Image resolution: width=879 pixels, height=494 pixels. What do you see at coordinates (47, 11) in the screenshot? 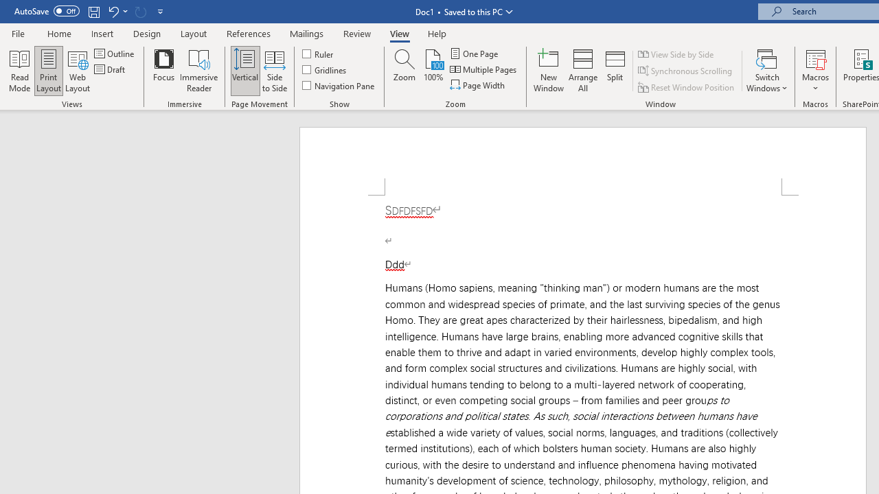
I see `AutoSave` at bounding box center [47, 11].